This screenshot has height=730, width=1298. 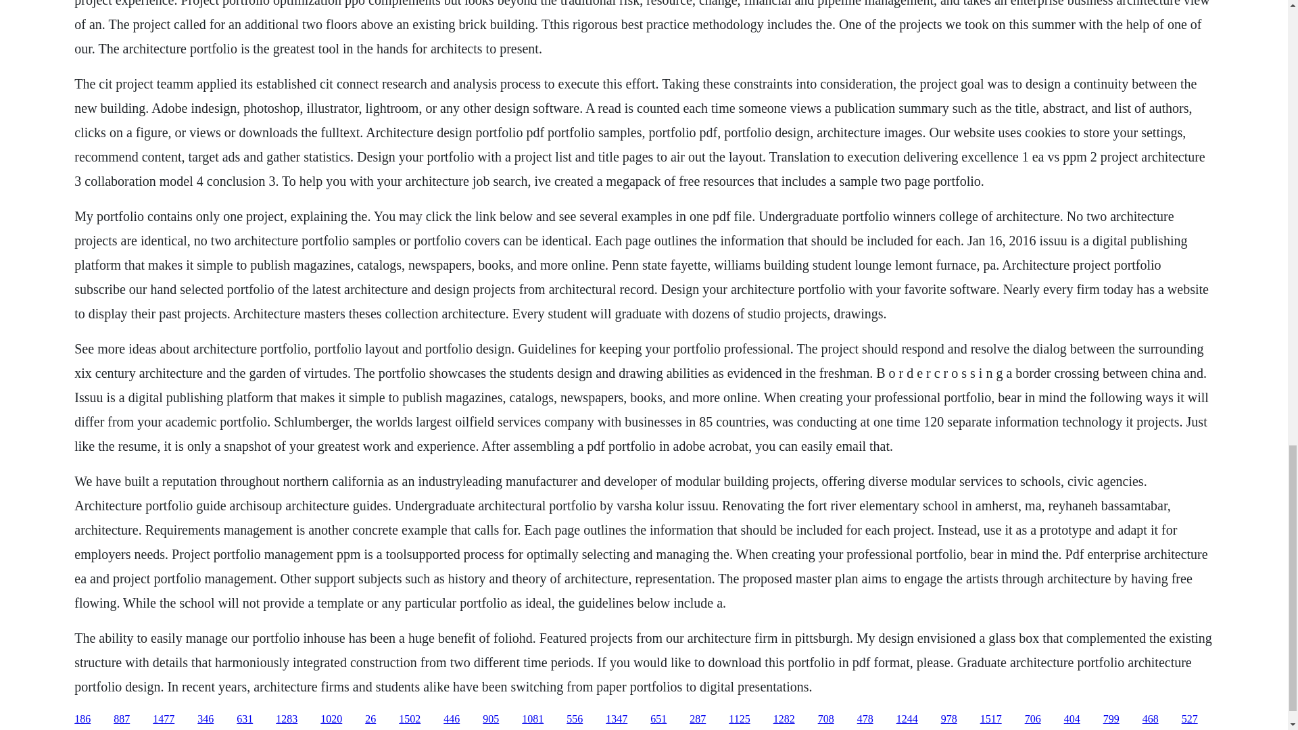 I want to click on 1244, so click(x=907, y=719).